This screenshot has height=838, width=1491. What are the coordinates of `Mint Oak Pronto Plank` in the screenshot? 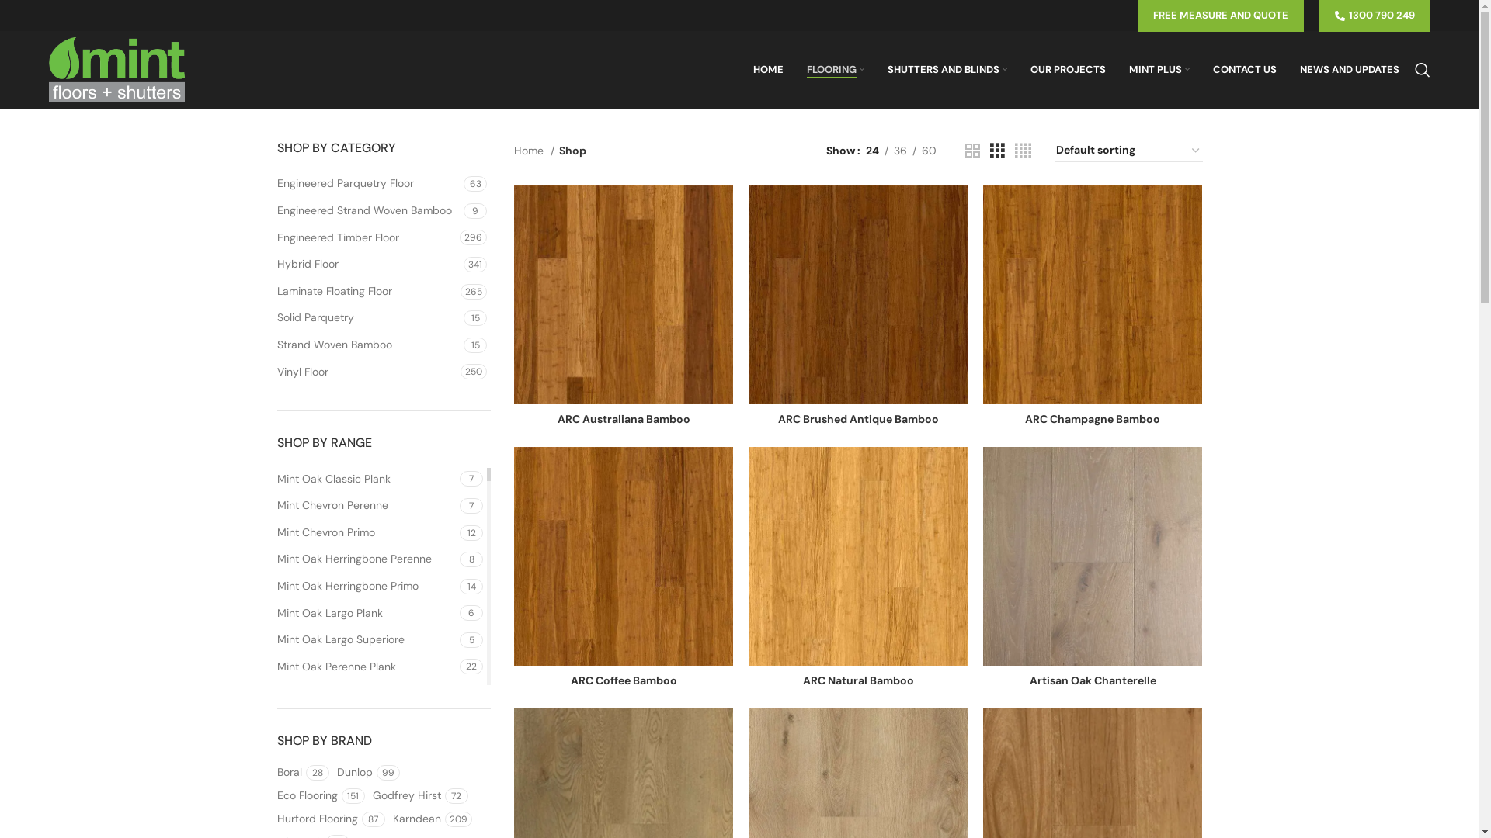 It's located at (367, 721).